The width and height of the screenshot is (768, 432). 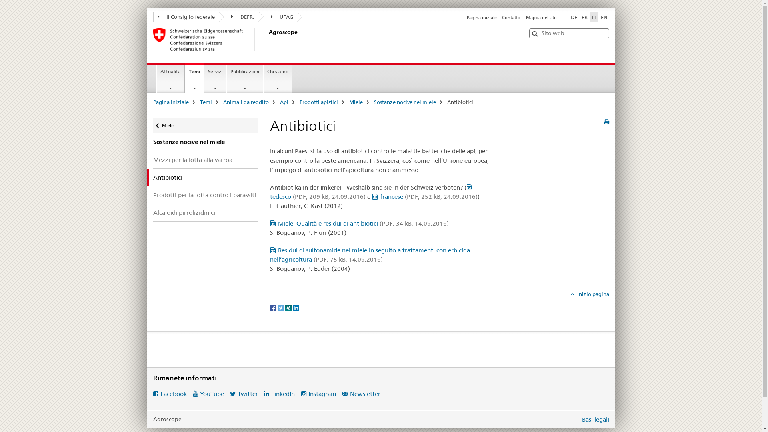 What do you see at coordinates (425, 197) in the screenshot?
I see `francese (PDF, 252 kB, 24.09.2016)` at bounding box center [425, 197].